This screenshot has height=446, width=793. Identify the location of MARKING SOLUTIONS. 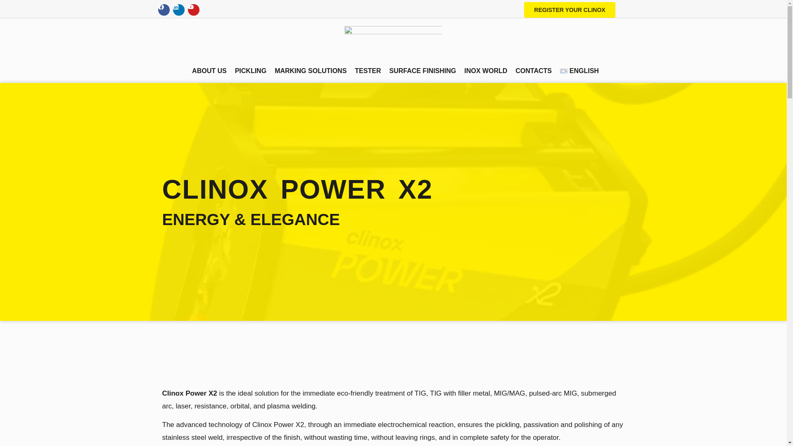
(310, 71).